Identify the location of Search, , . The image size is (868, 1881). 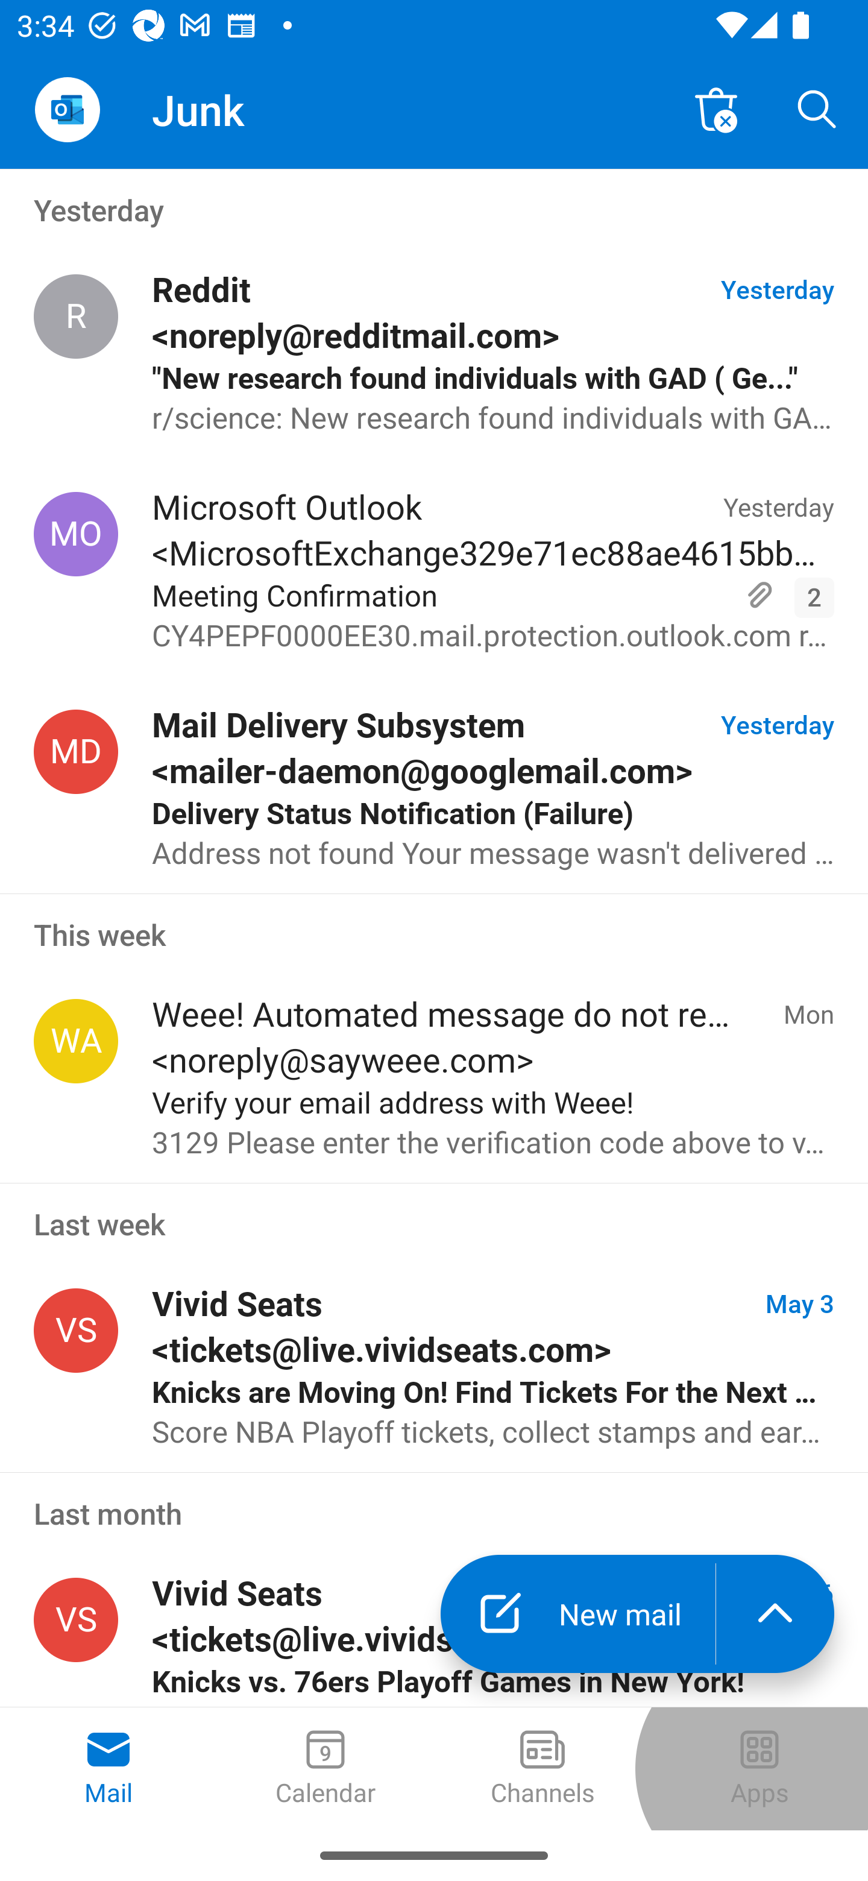
(817, 109).